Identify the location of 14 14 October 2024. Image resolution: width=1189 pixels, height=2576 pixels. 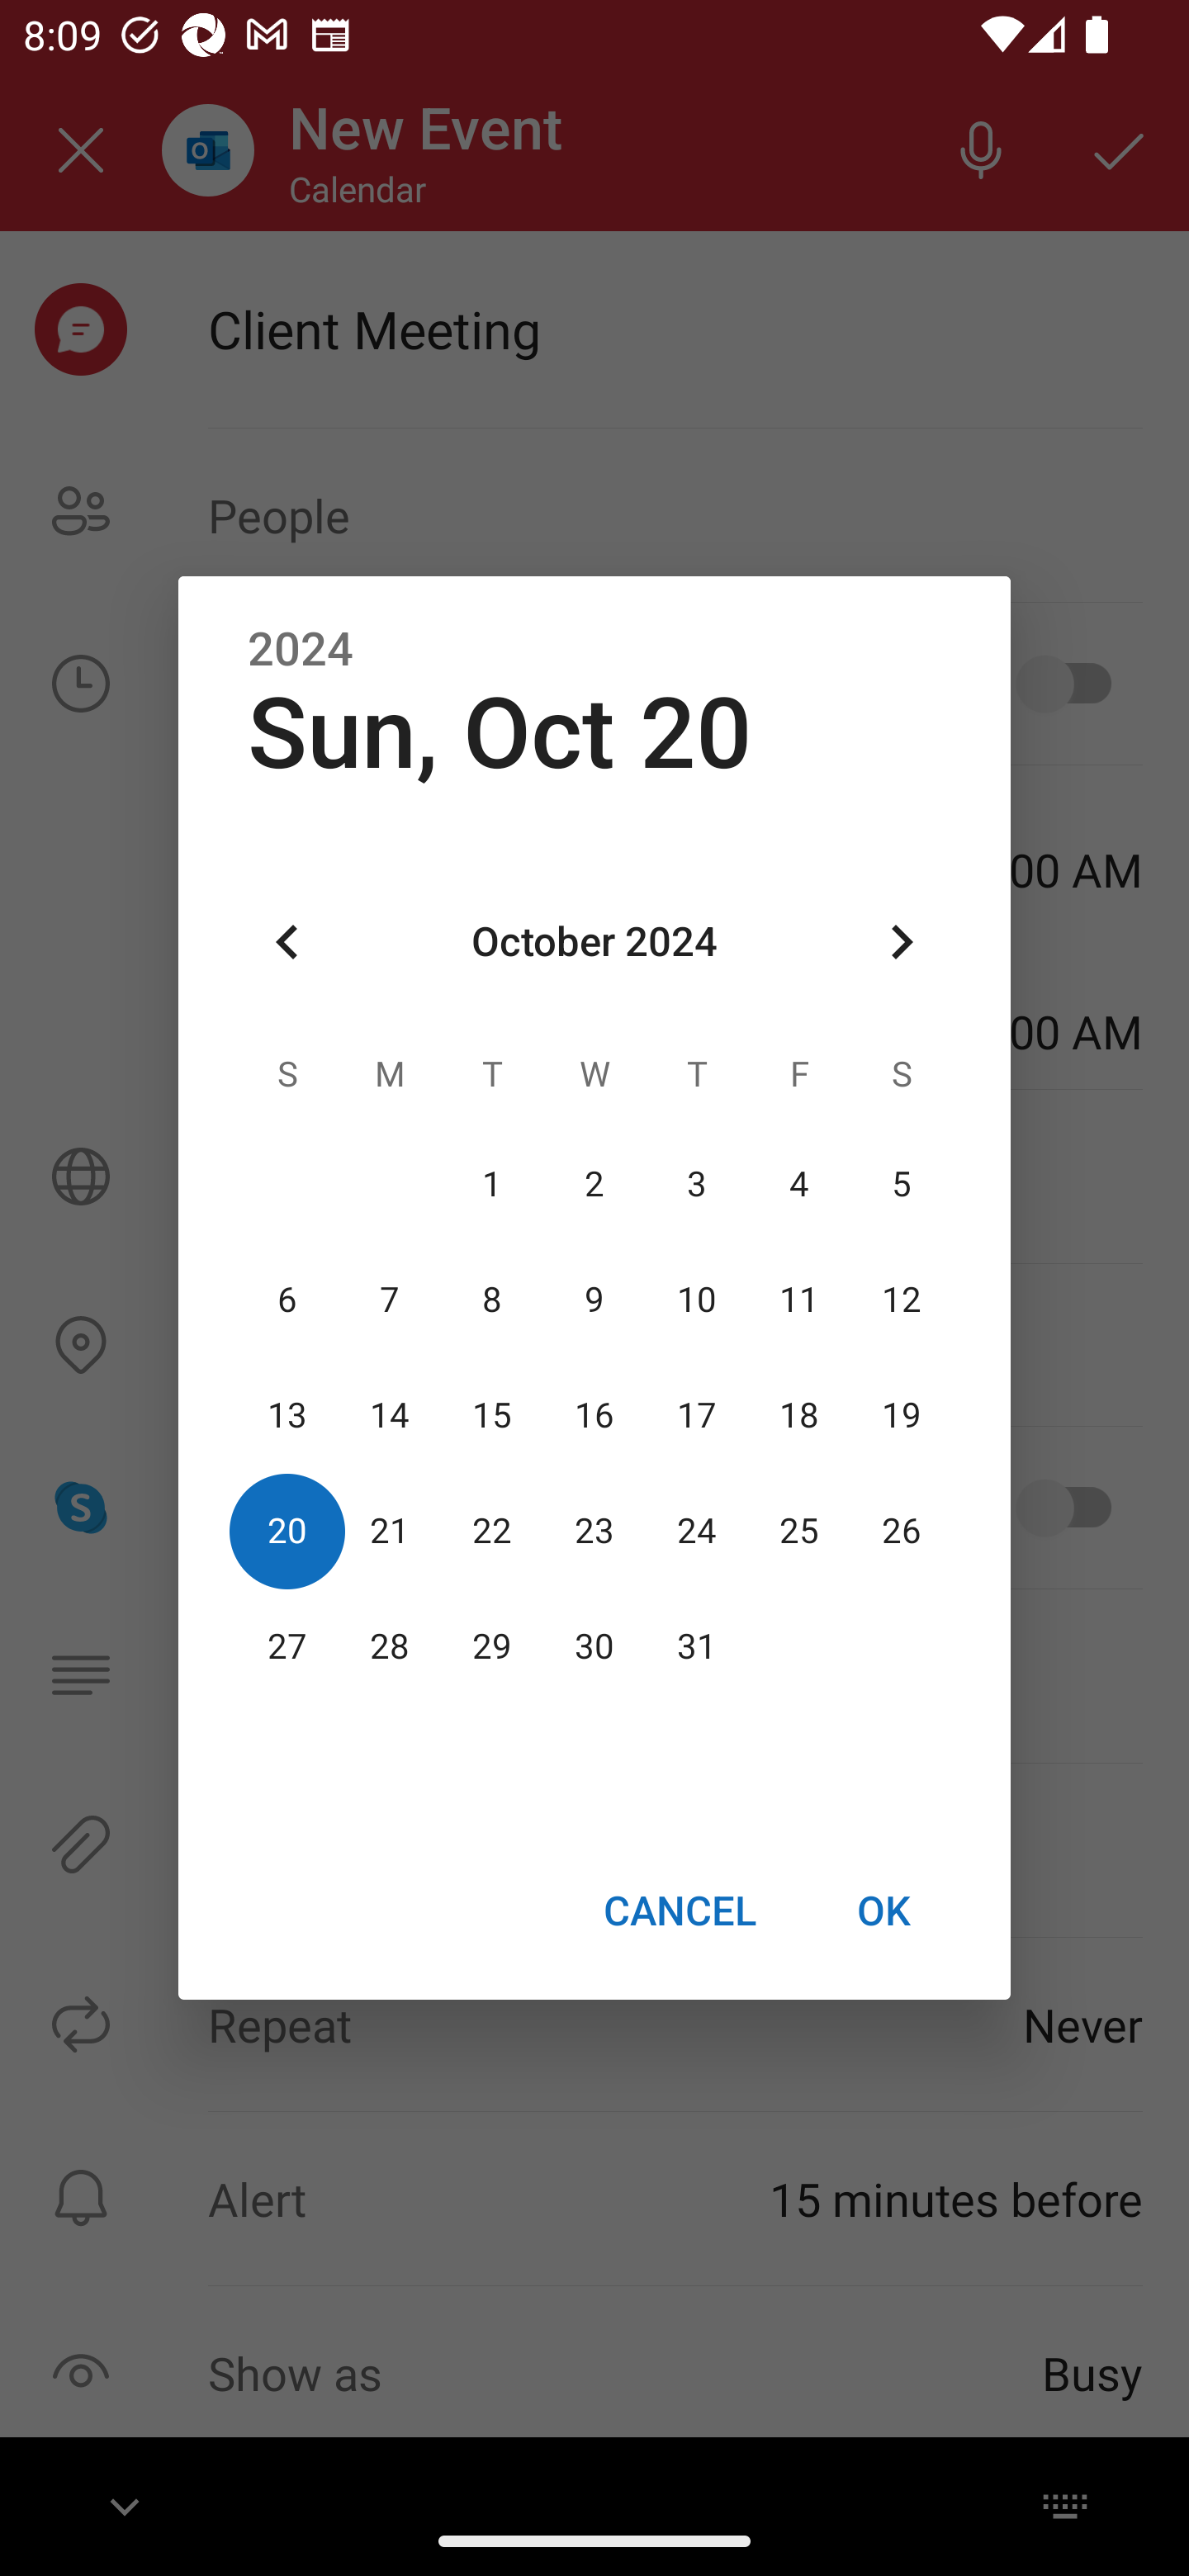
(390, 1415).